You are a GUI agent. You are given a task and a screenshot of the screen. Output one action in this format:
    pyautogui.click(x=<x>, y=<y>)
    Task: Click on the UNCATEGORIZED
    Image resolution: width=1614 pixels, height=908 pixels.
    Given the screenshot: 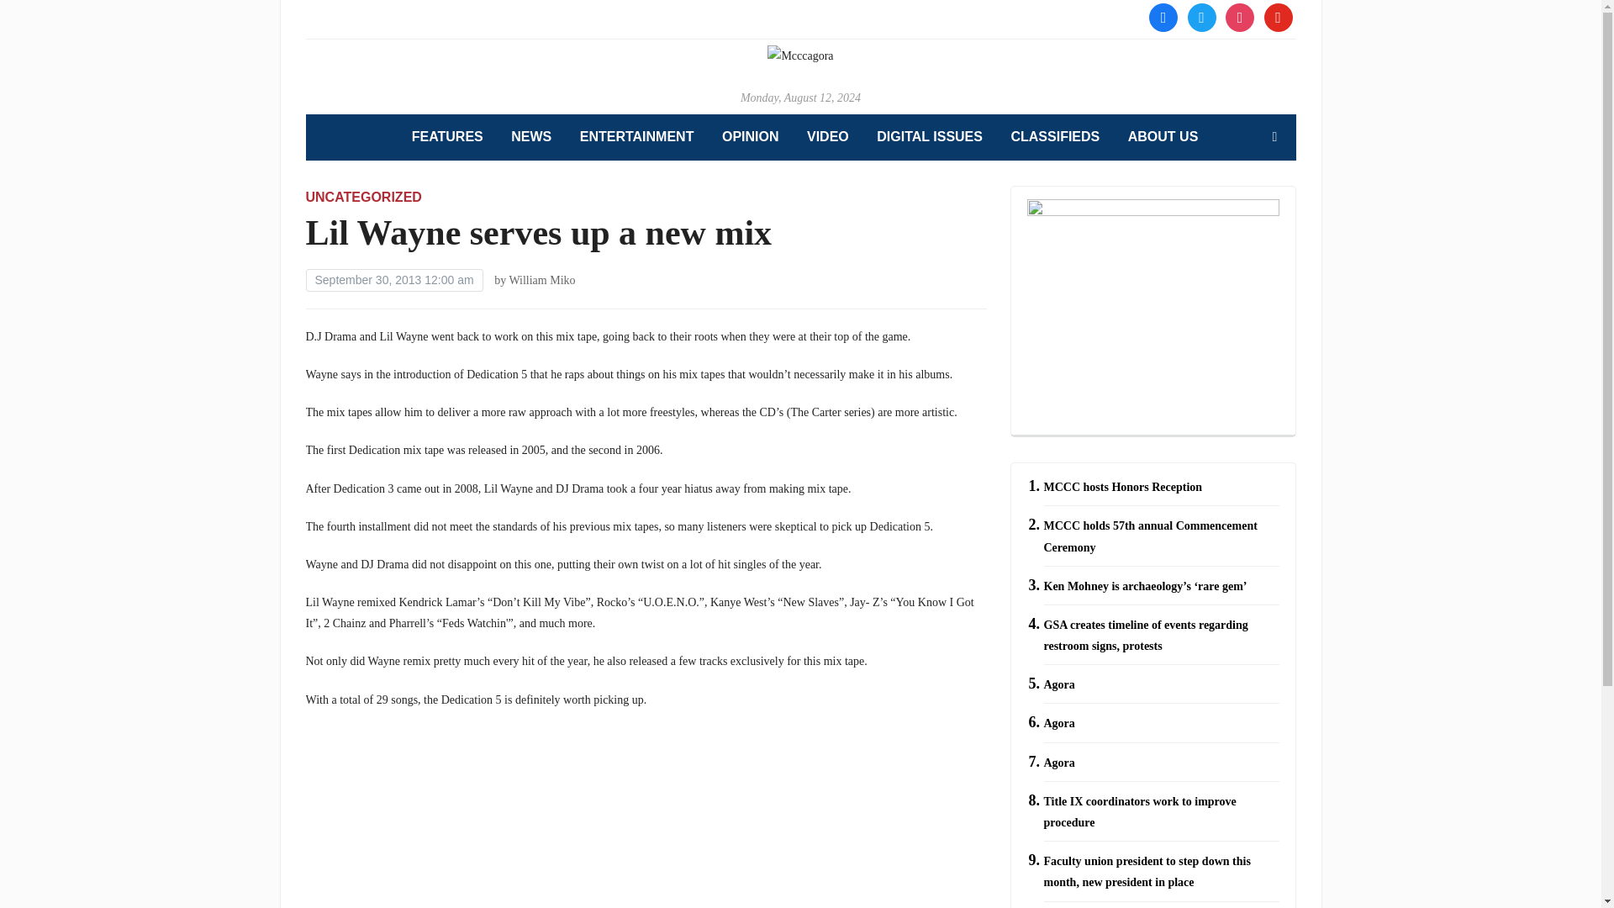 What is the action you would take?
    pyautogui.click(x=363, y=197)
    